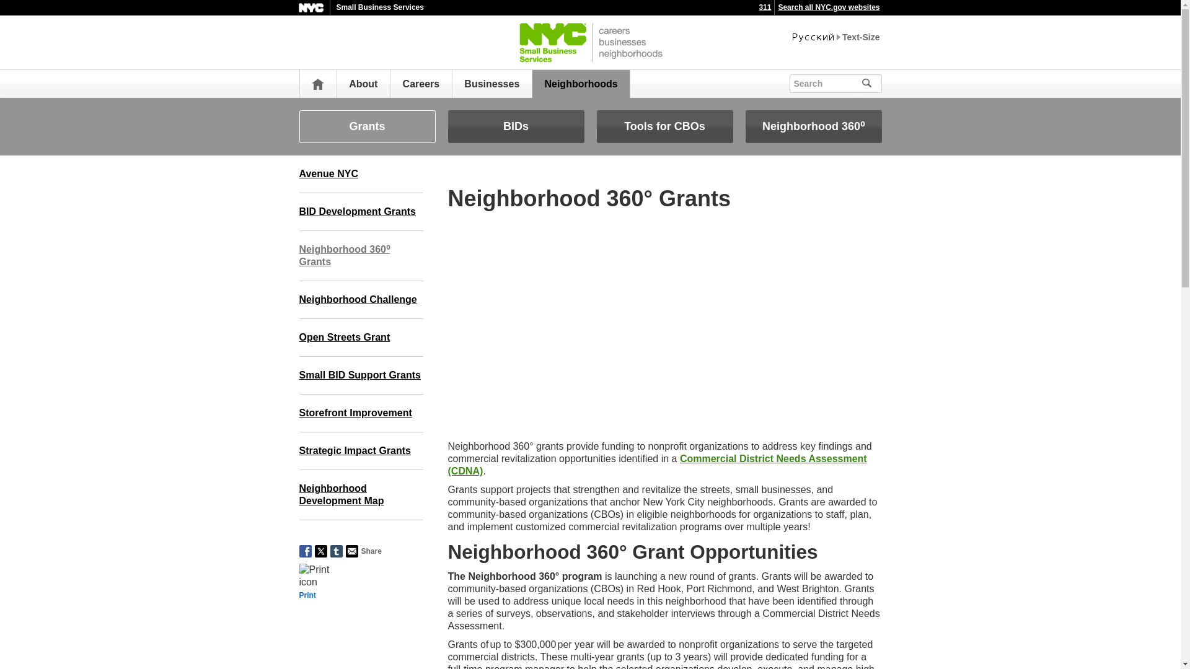 This screenshot has width=1190, height=669. Describe the element at coordinates (765, 7) in the screenshot. I see `311` at that location.